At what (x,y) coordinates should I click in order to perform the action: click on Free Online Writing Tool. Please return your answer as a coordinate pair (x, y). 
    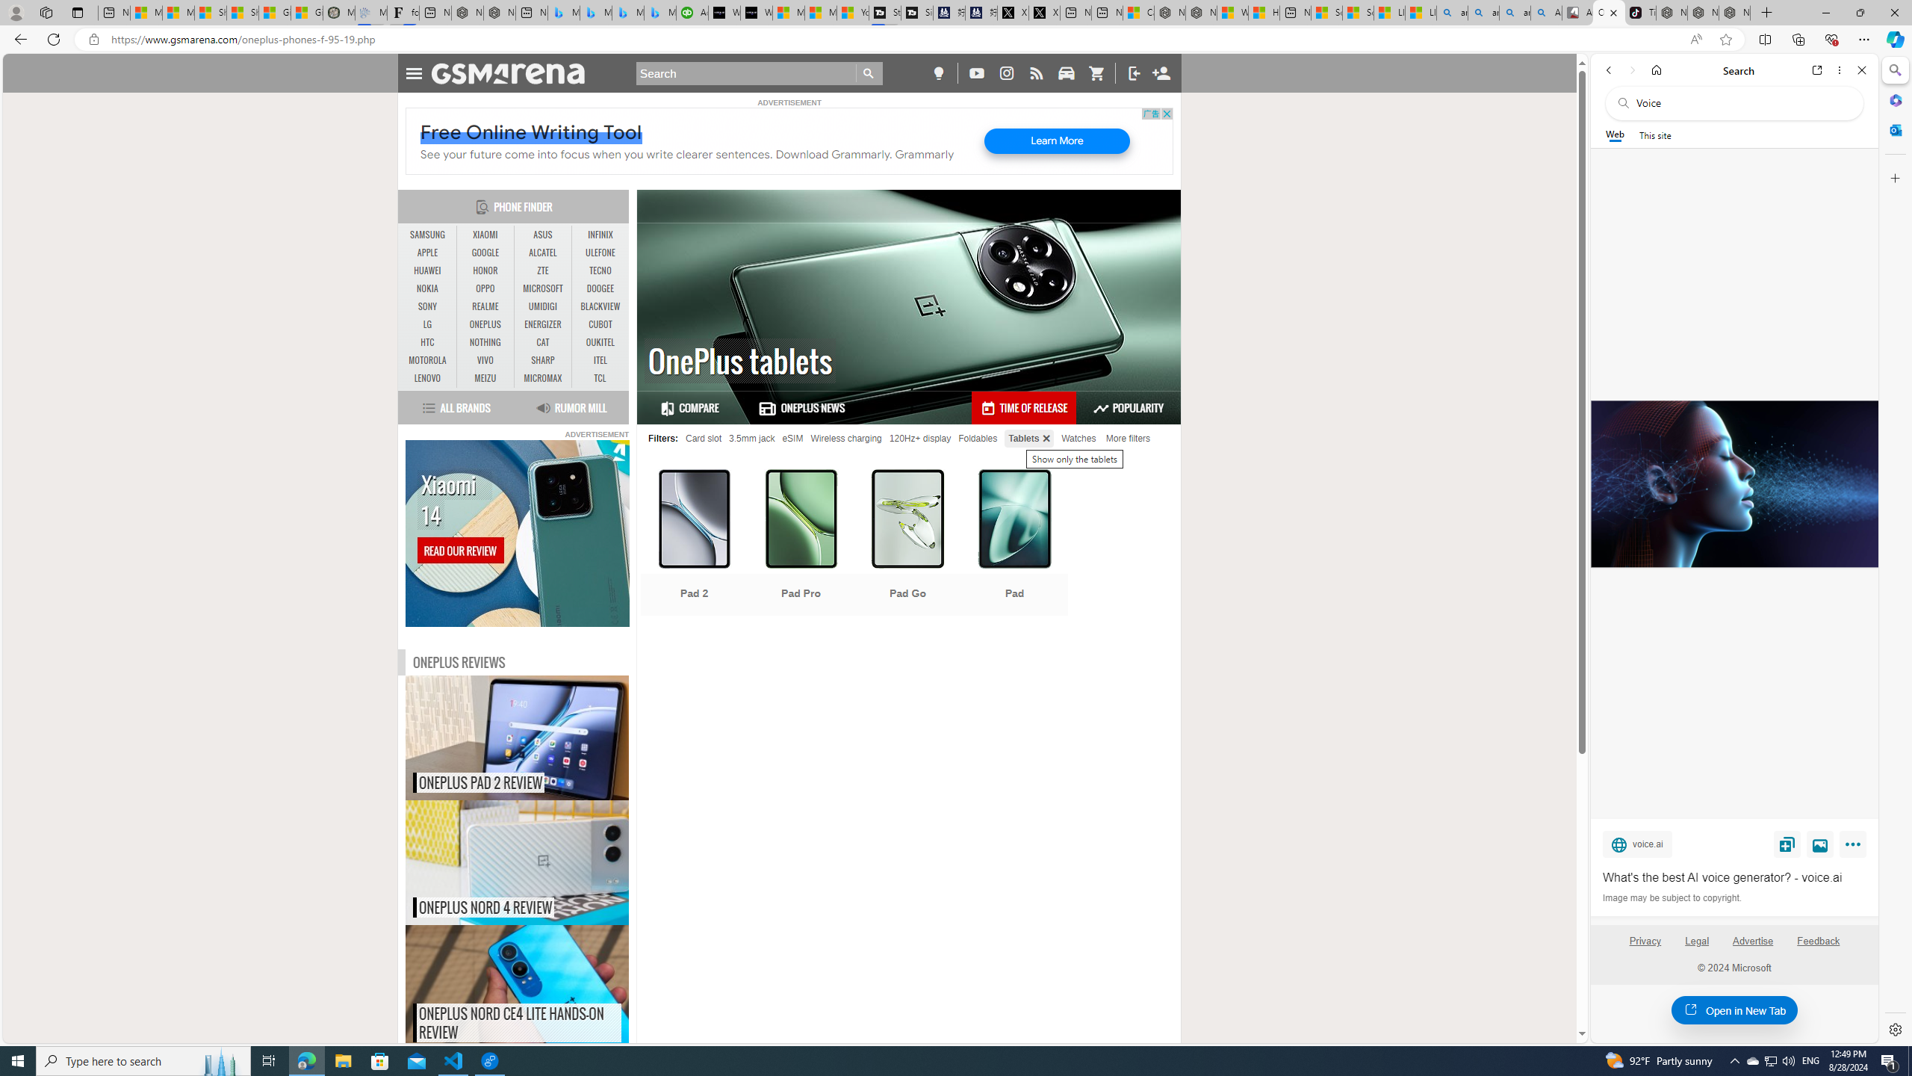
    Looking at the image, I should click on (532, 133).